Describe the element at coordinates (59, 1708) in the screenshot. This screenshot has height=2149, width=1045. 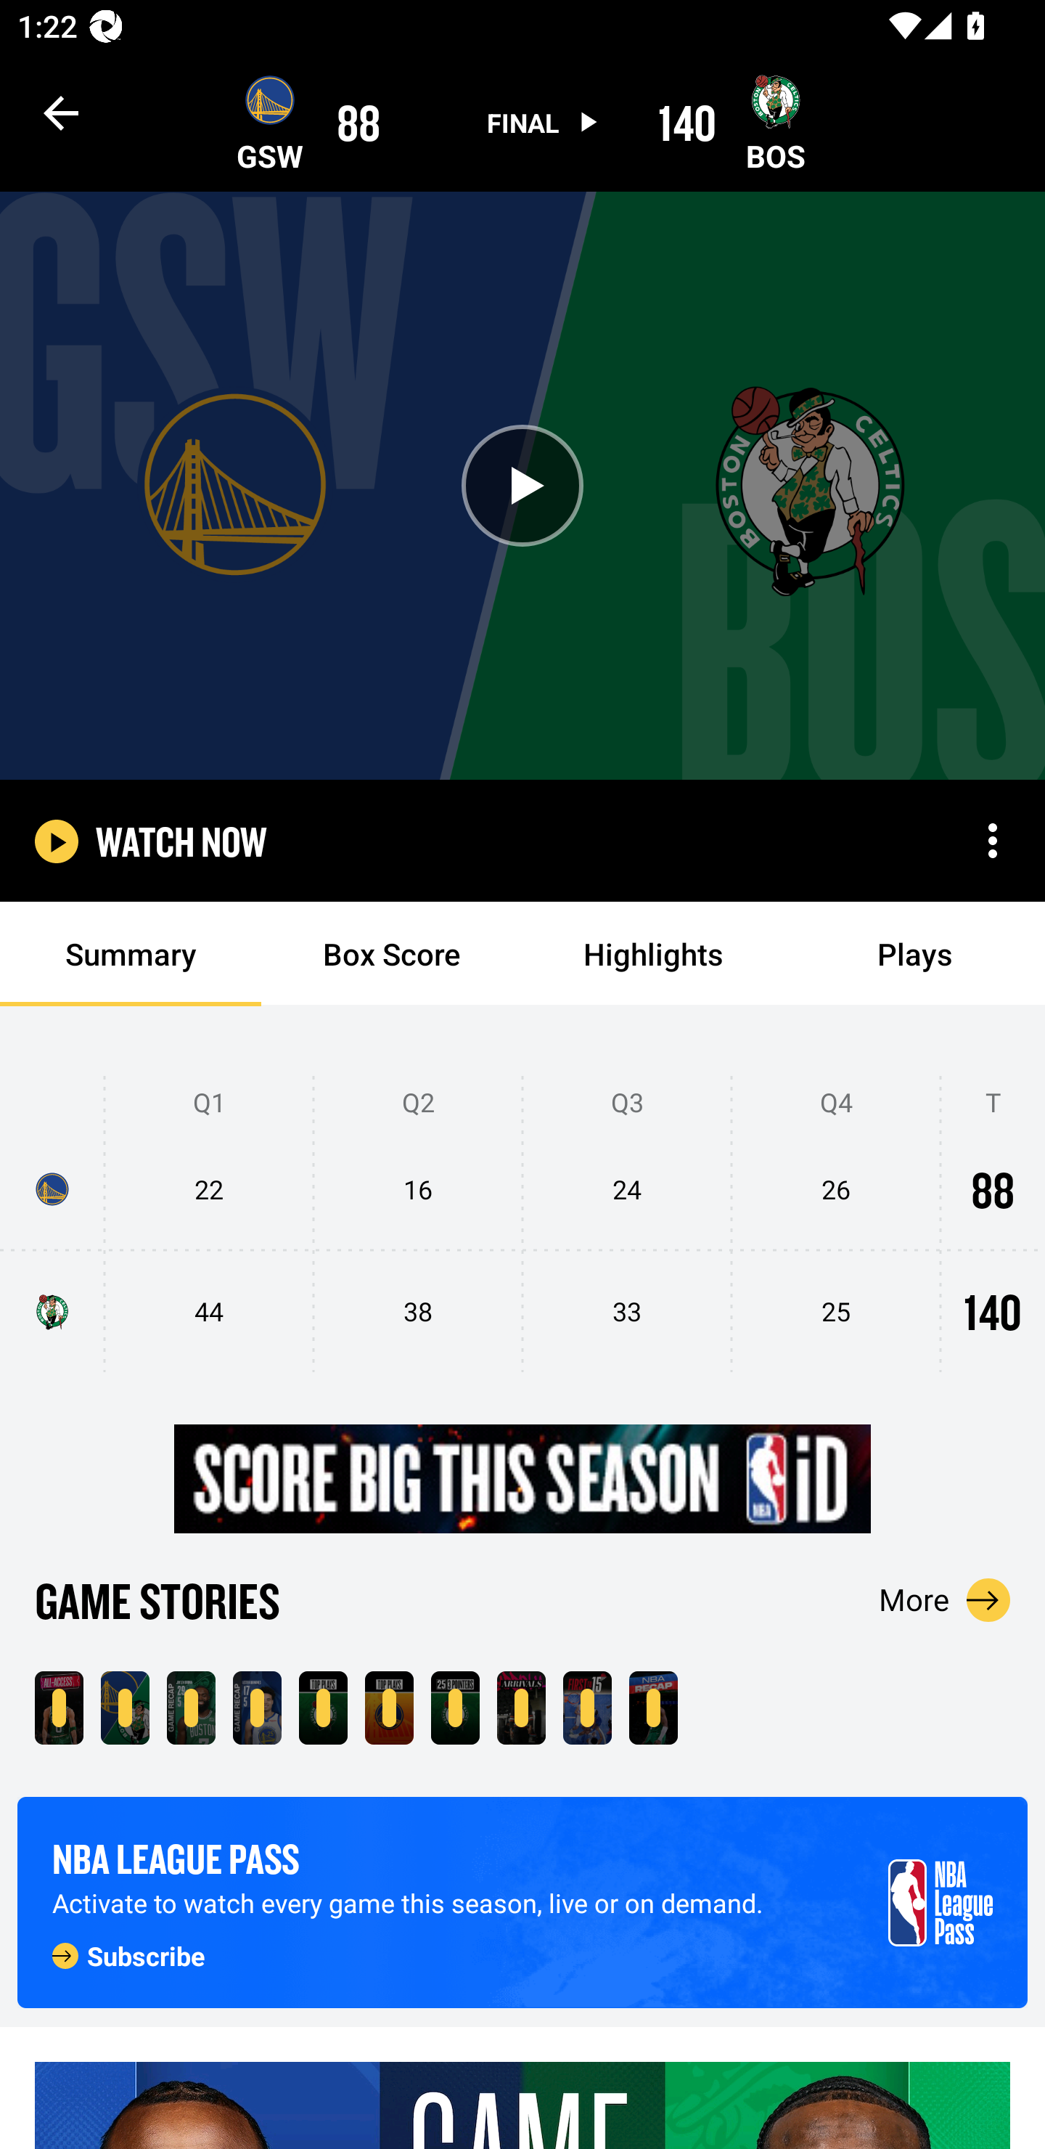
I see `Warriors And Celtics Clash At TD Garden 🍀 NEW` at that location.